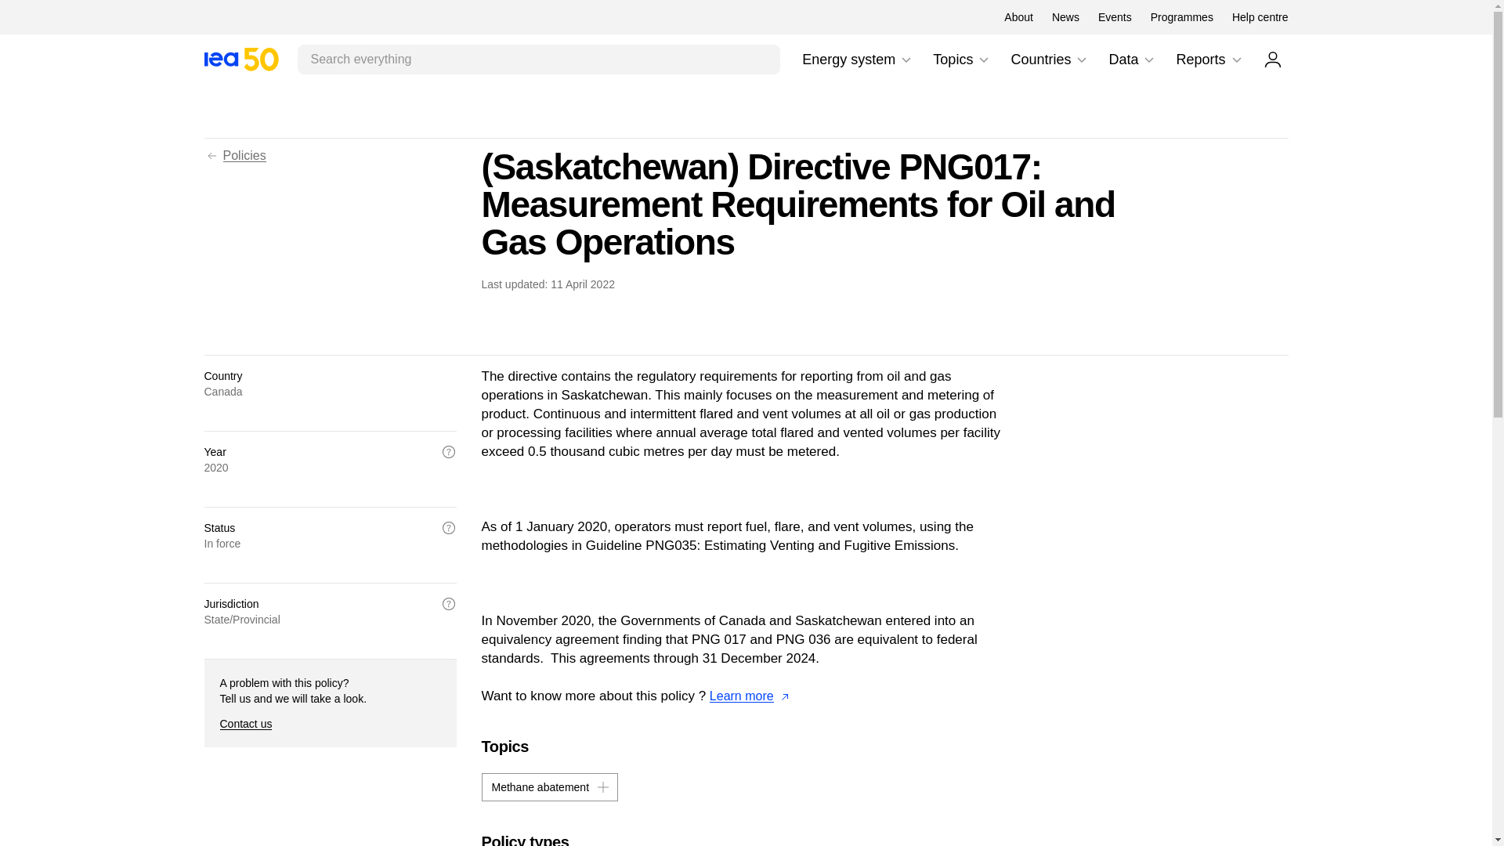  What do you see at coordinates (1181, 17) in the screenshot?
I see `IEA` at bounding box center [1181, 17].